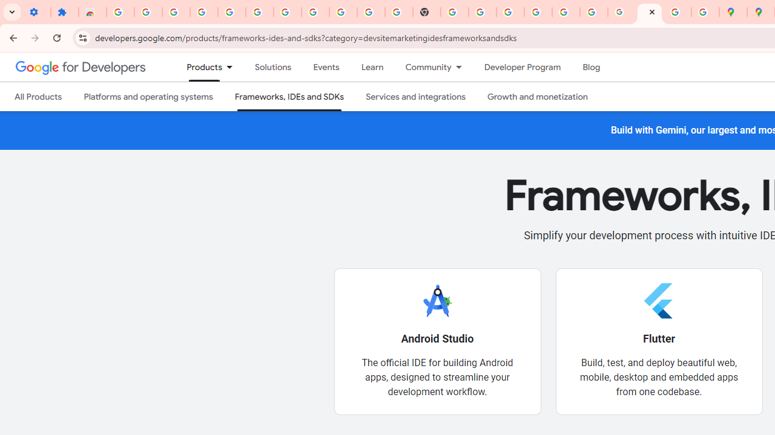 This screenshot has height=435, width=775. Describe the element at coordinates (36, 12) in the screenshot. I see `Settings - On startup` at that location.